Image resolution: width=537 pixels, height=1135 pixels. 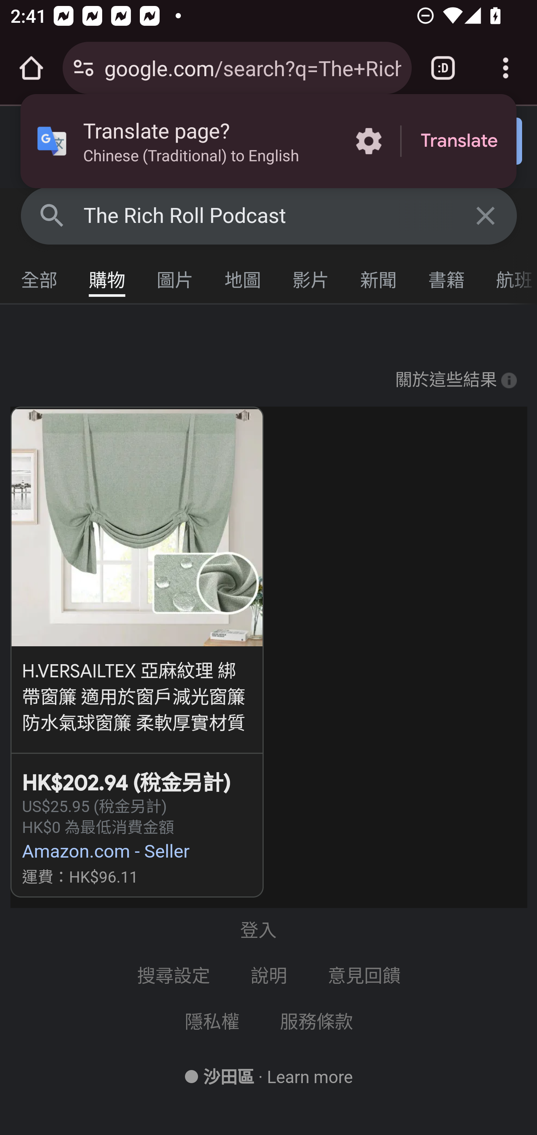 I want to click on 服務條款, so click(x=317, y=1022).